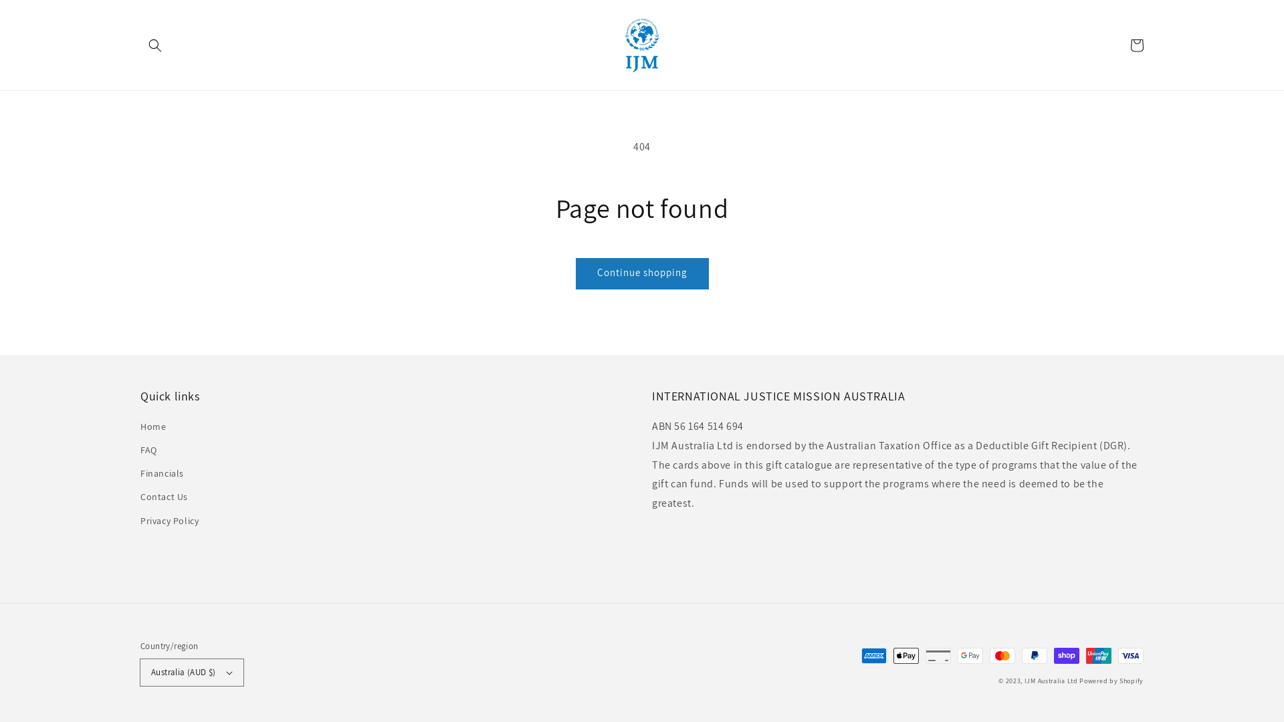  Describe the element at coordinates (642, 274) in the screenshot. I see `Continue shopping` at that location.